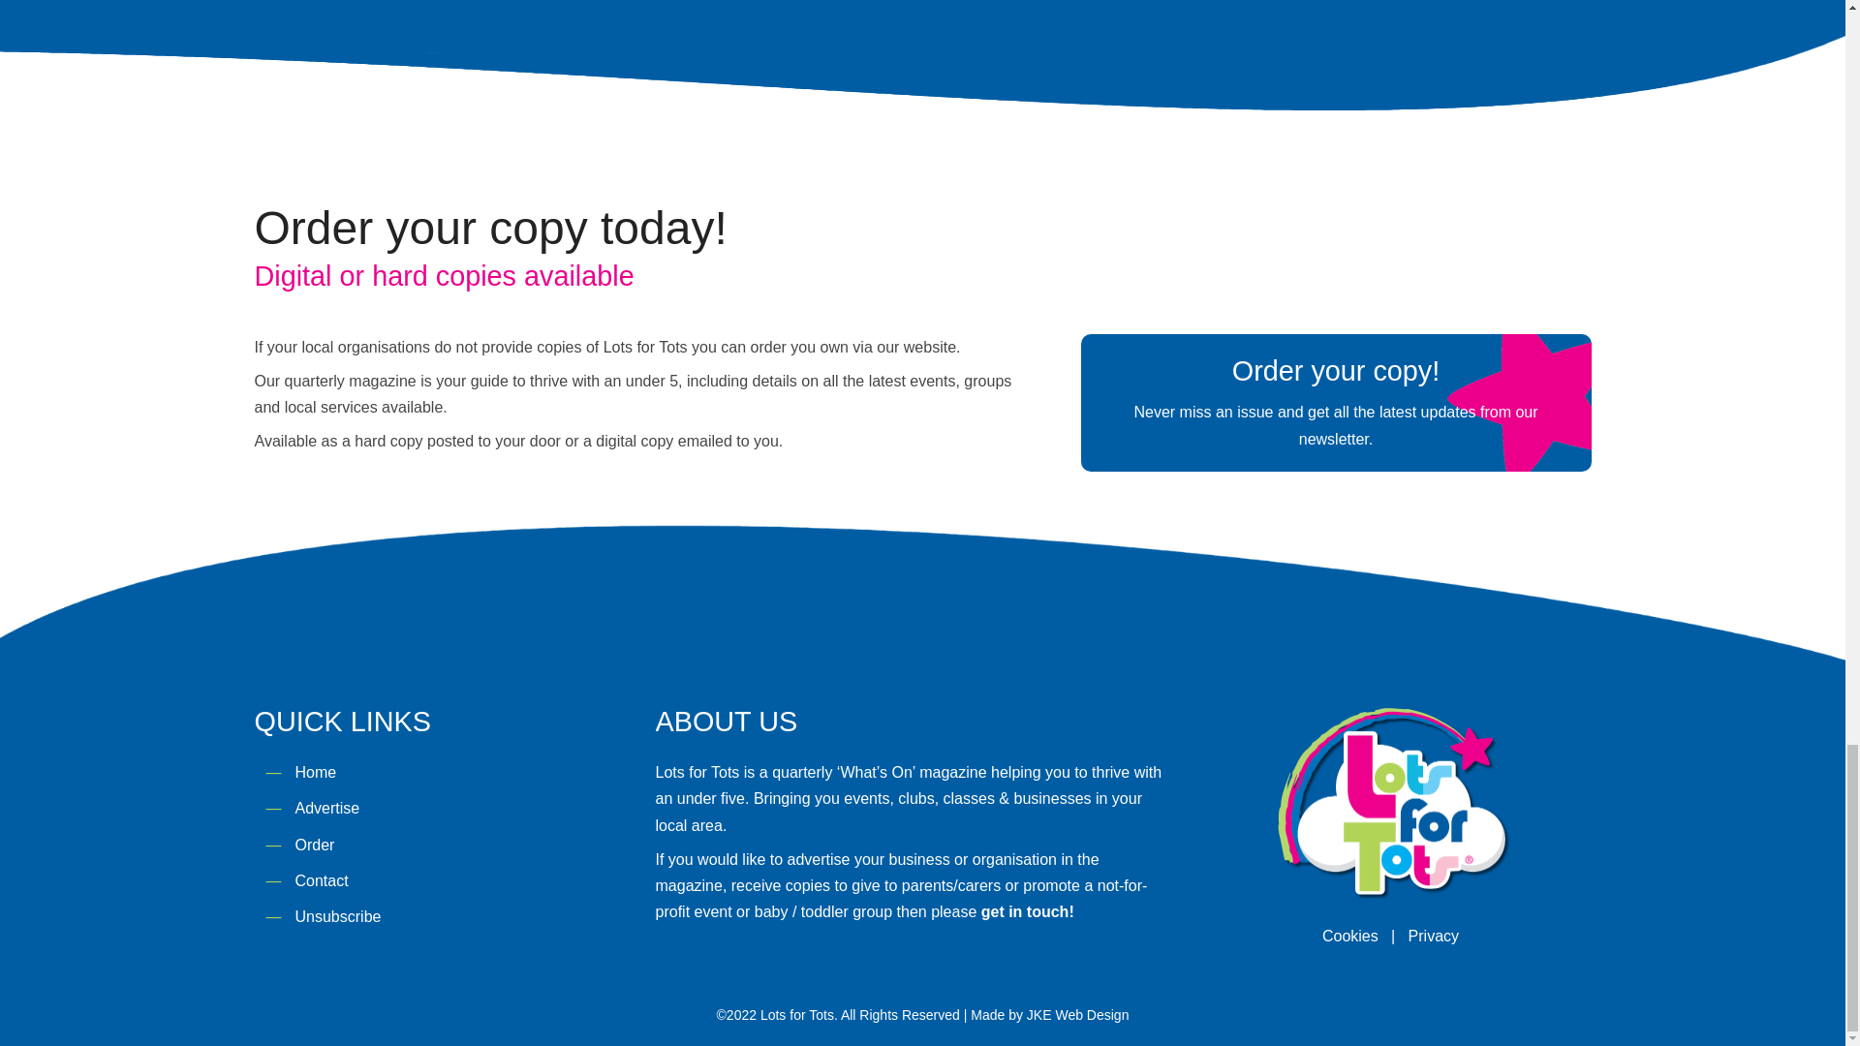 The height and width of the screenshot is (1046, 1860). Describe the element at coordinates (1389, 802) in the screenshot. I see `Lots for Tots` at that location.